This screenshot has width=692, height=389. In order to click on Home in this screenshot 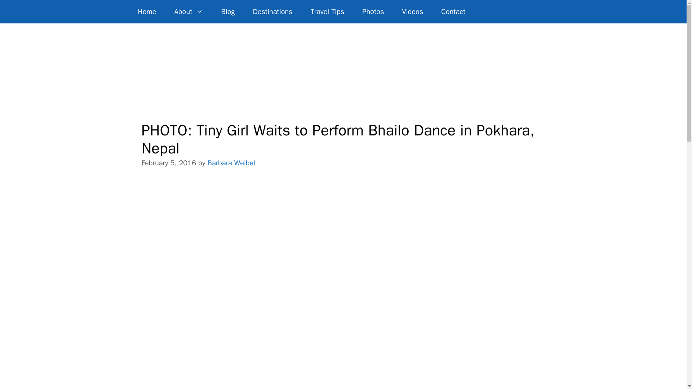, I will do `click(147, 12)`.